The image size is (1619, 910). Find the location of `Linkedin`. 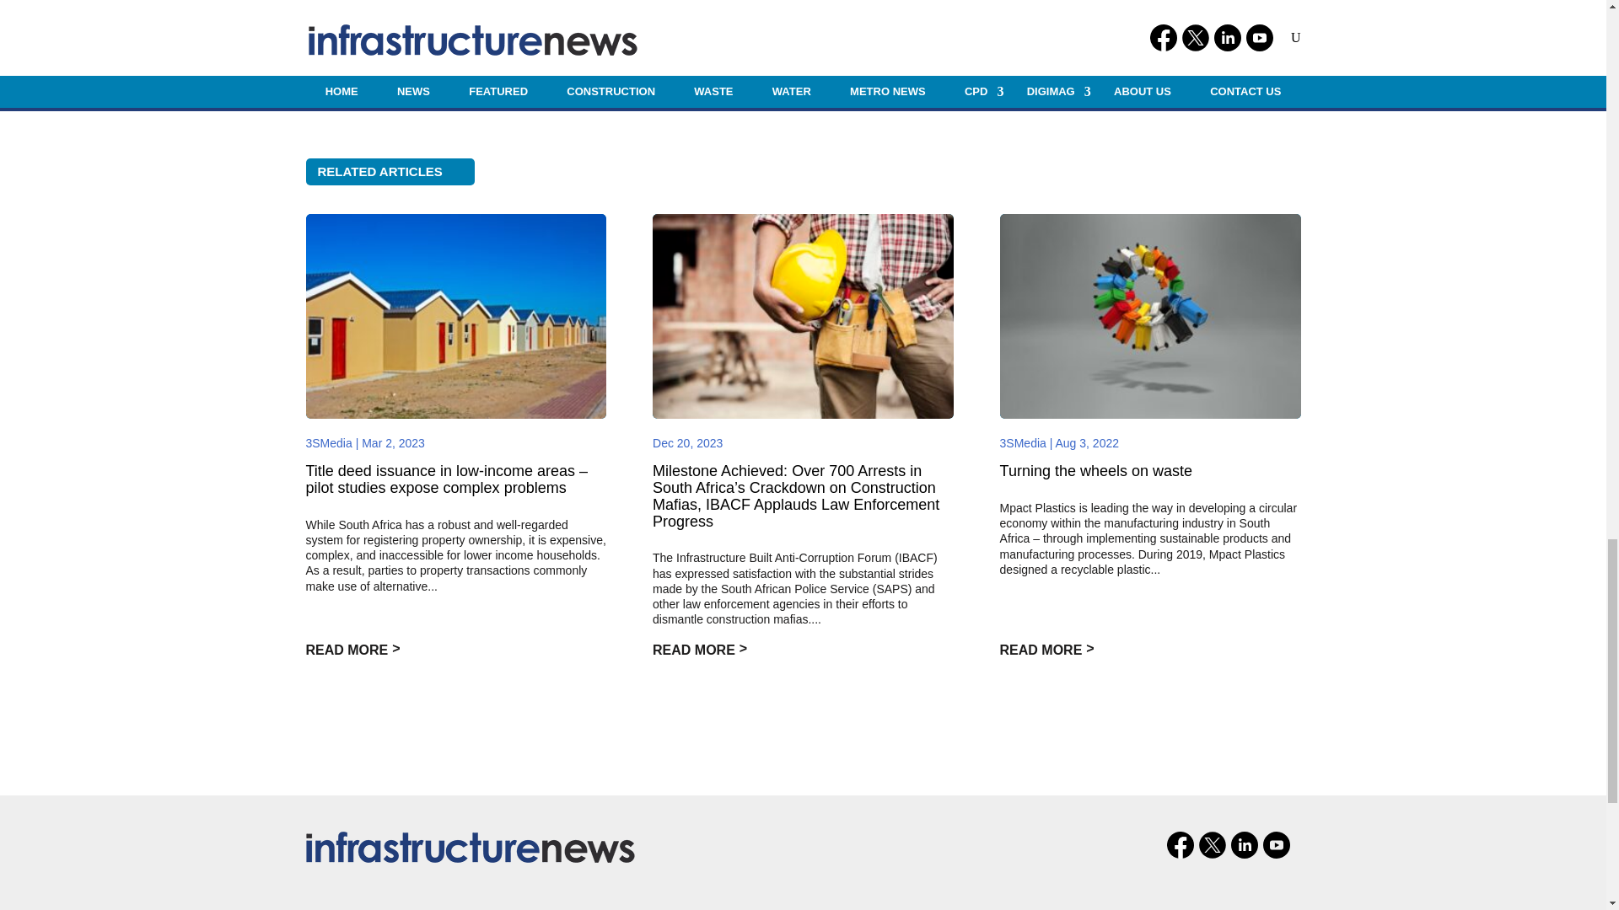

Linkedin is located at coordinates (1244, 845).